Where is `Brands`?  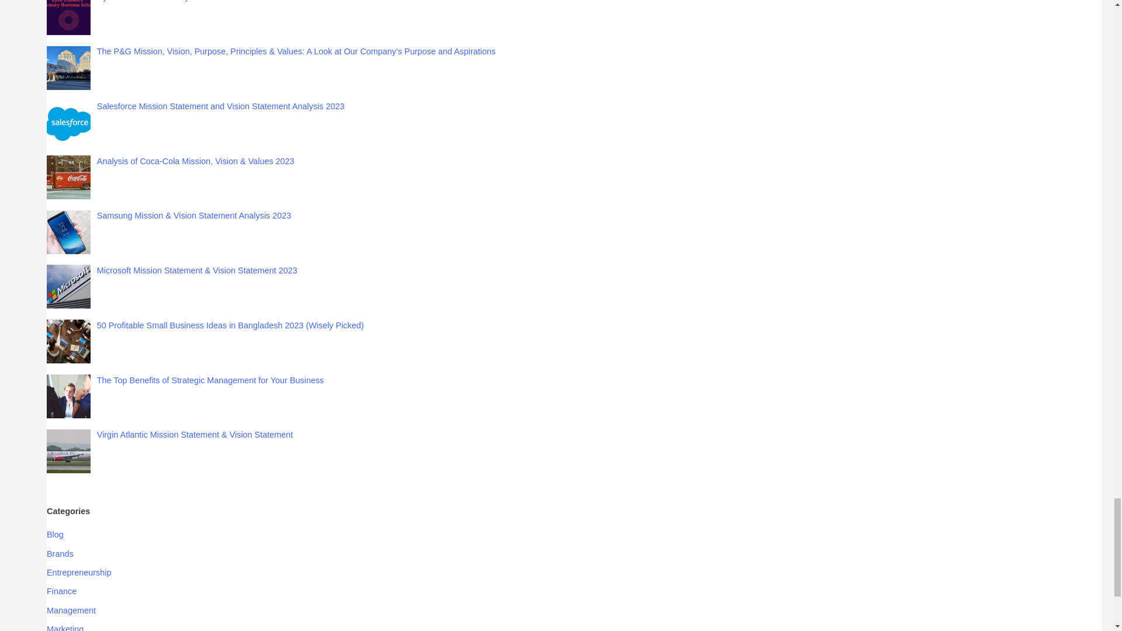 Brands is located at coordinates (60, 553).